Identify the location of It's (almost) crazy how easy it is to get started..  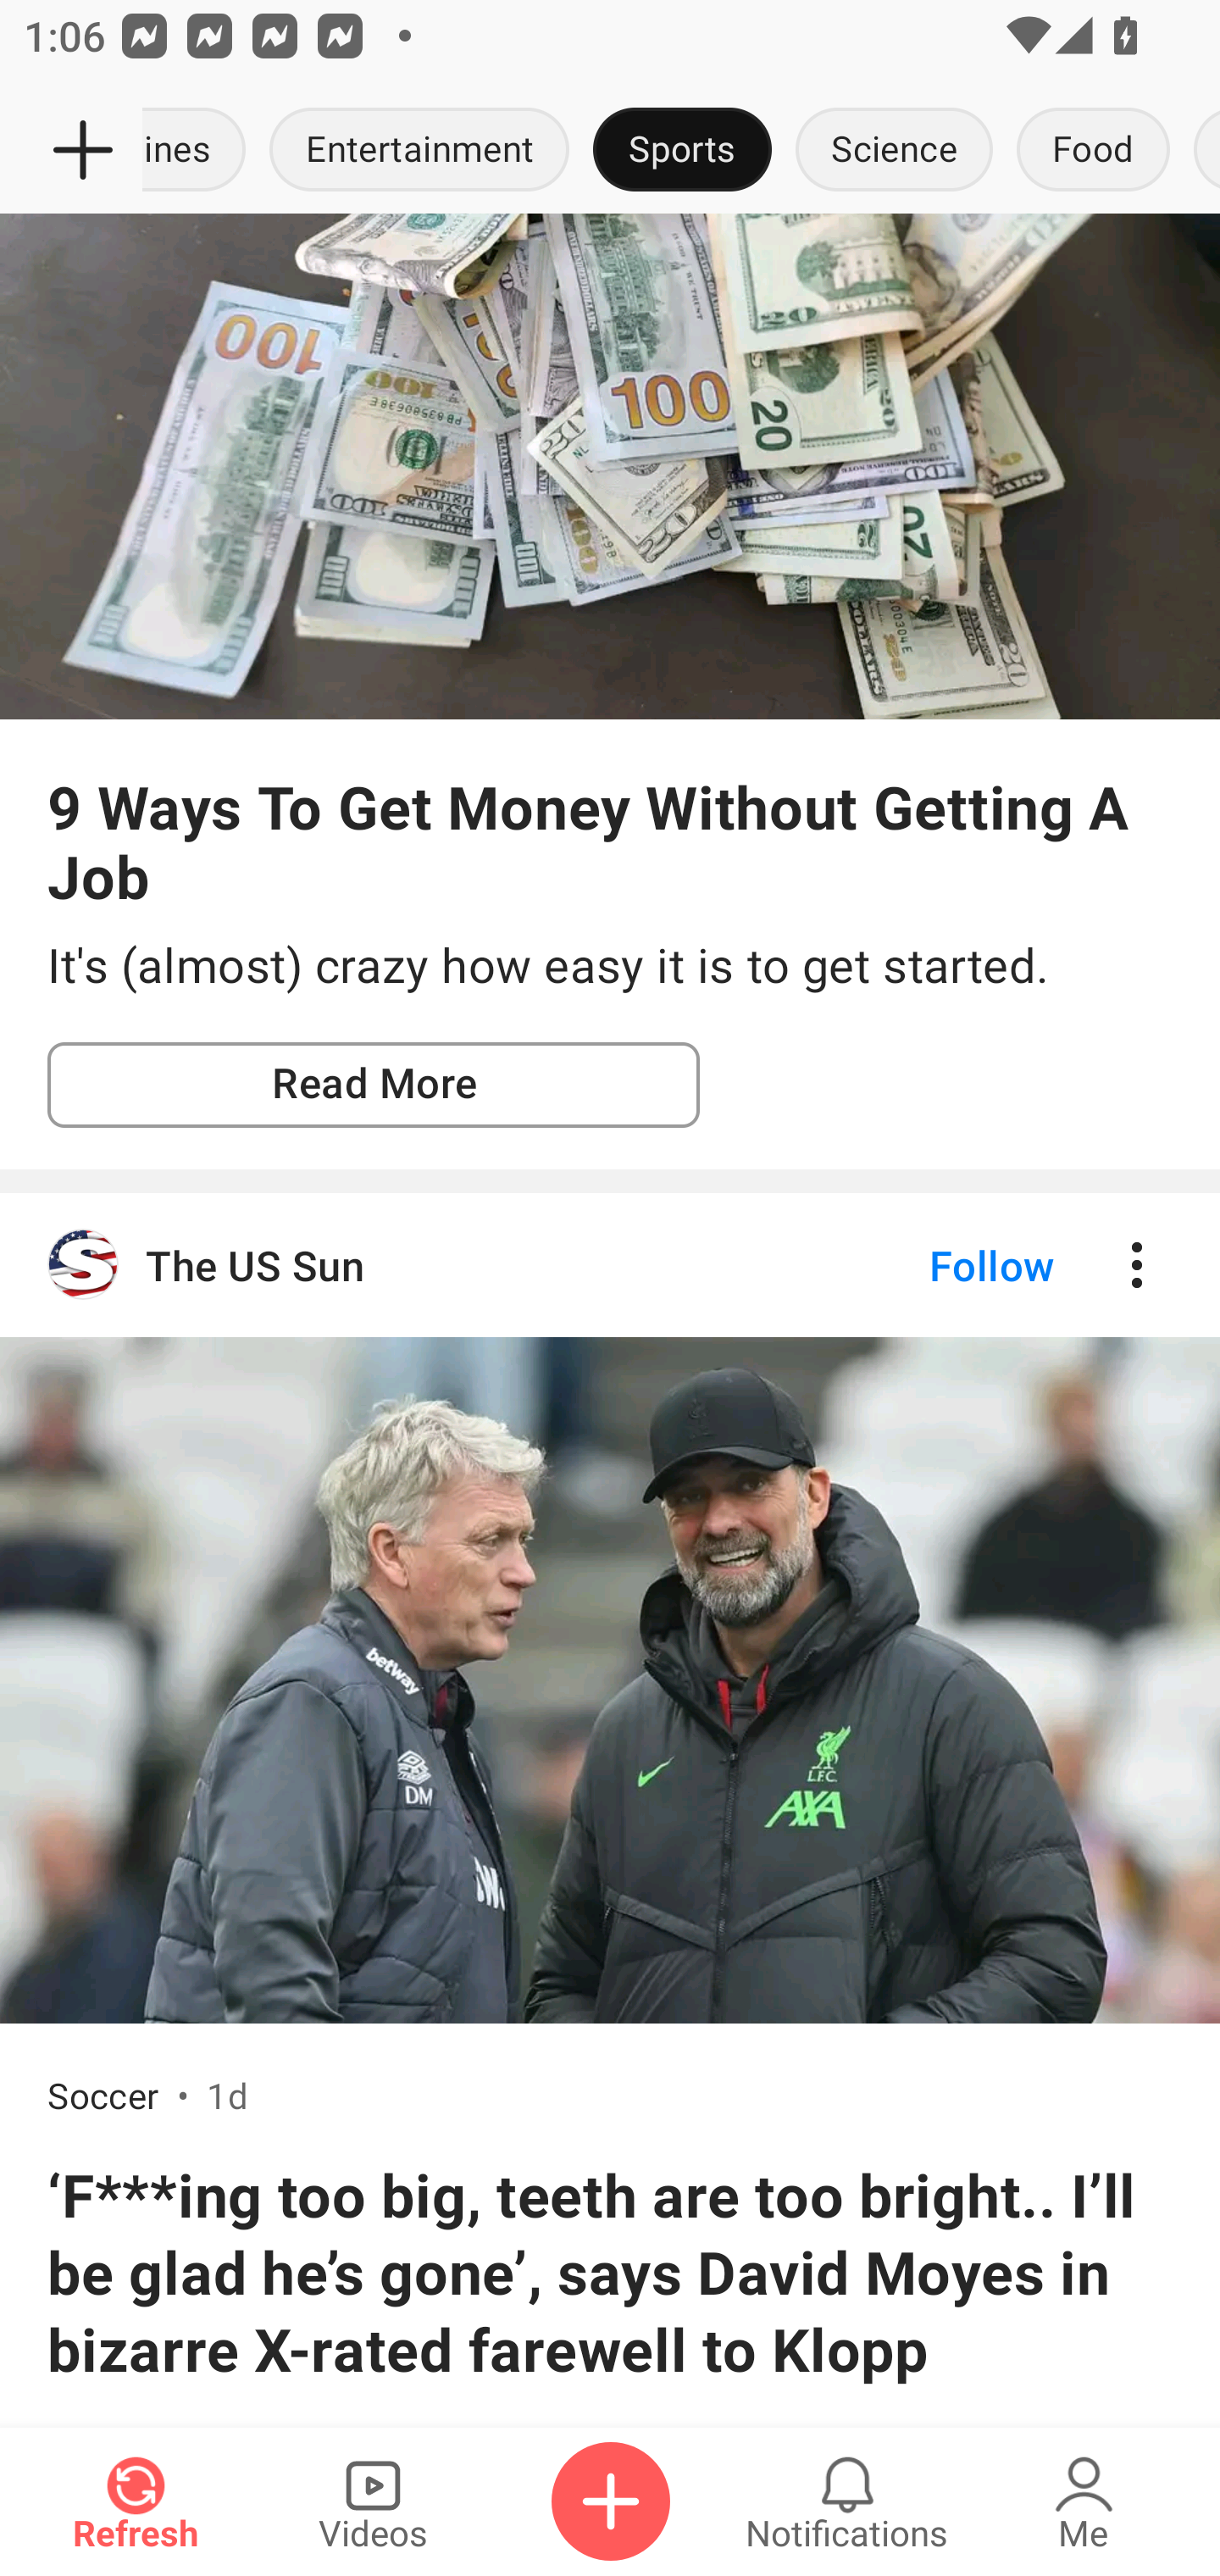
(610, 966).